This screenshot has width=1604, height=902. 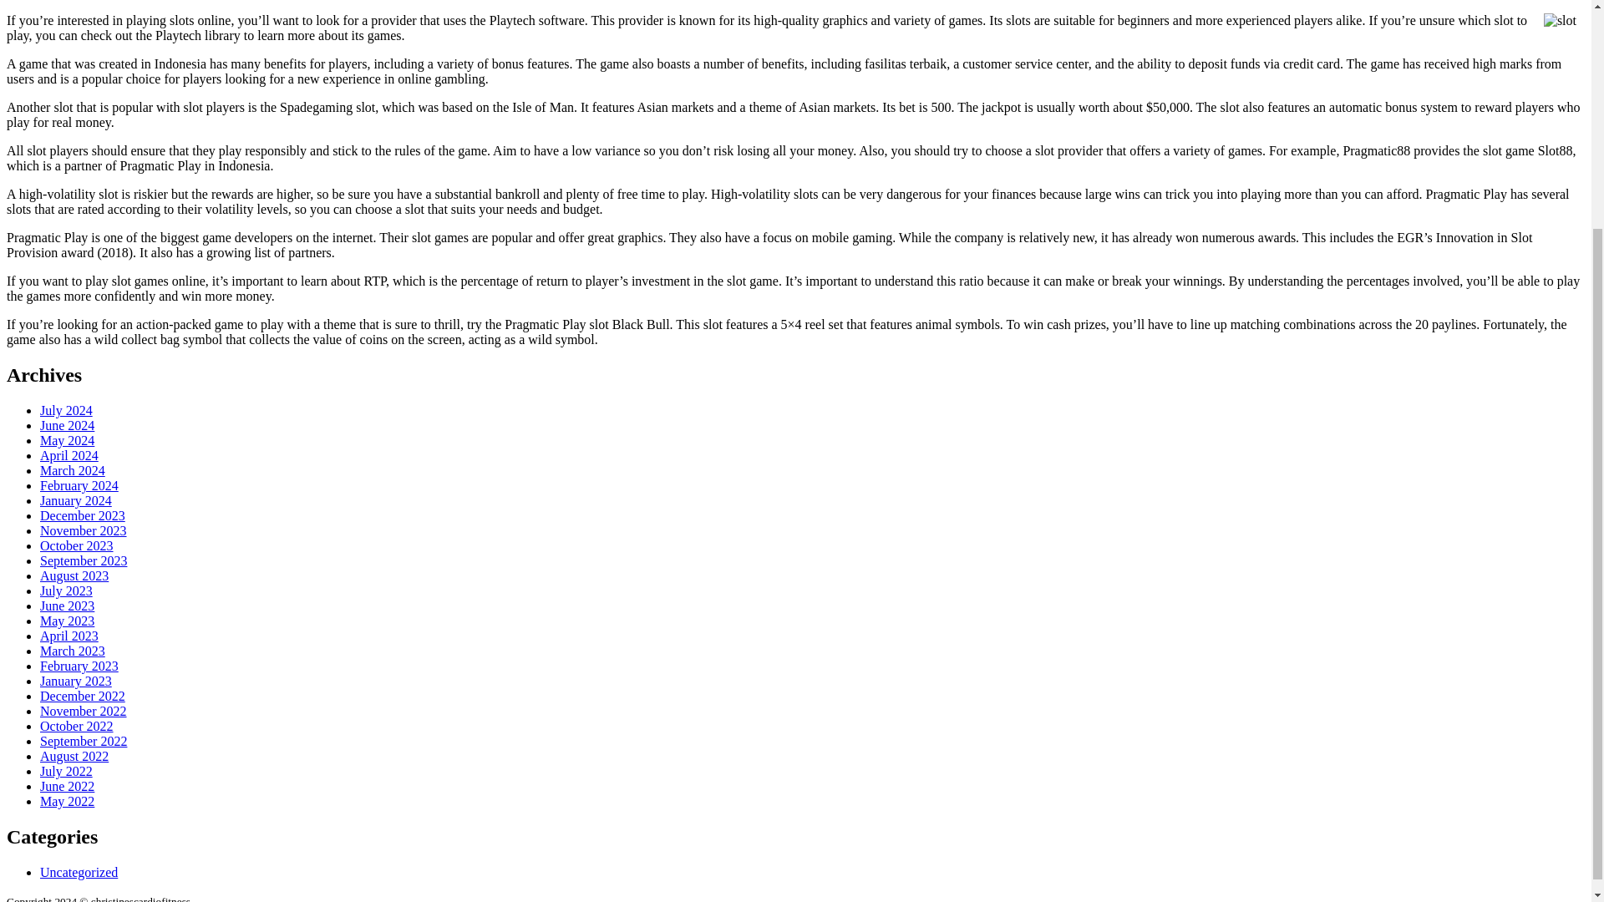 What do you see at coordinates (67, 440) in the screenshot?
I see `May 2024` at bounding box center [67, 440].